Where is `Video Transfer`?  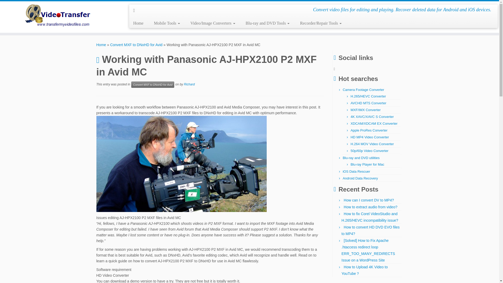 Video Transfer is located at coordinates (101, 45).